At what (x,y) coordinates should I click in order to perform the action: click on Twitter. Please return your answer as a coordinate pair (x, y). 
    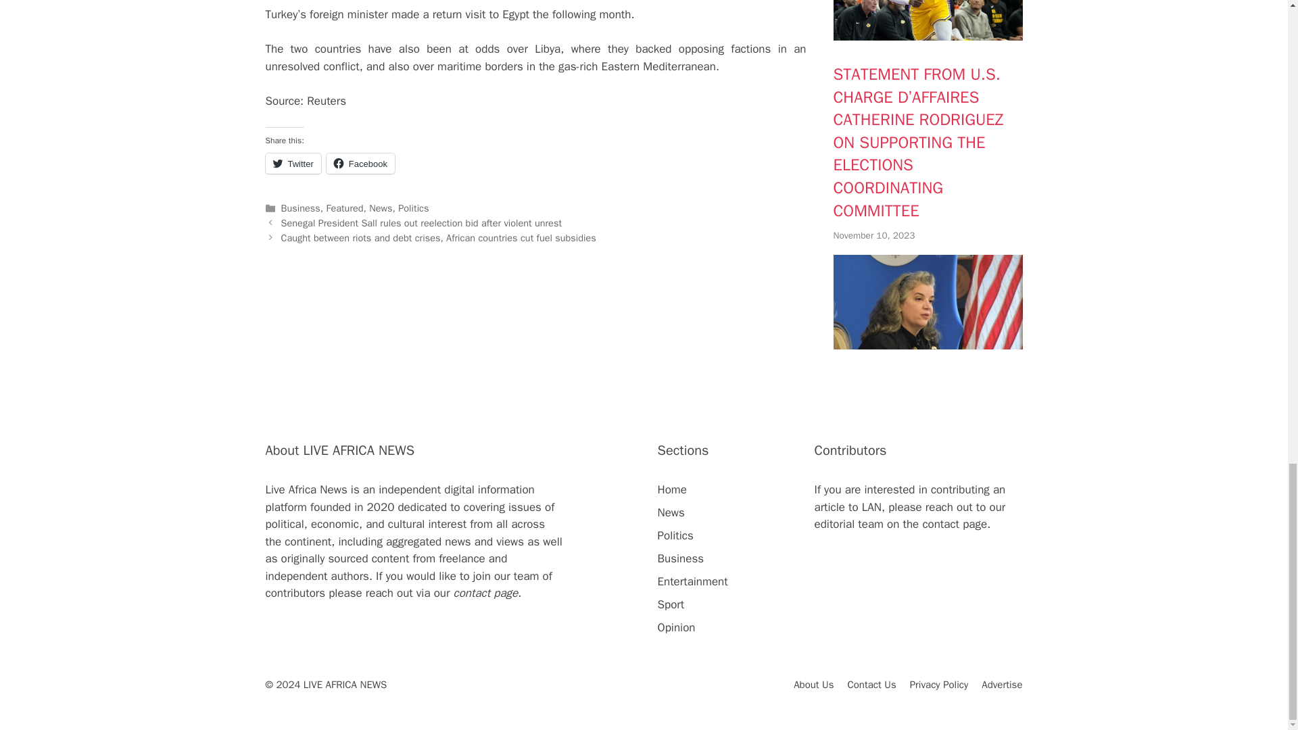
    Looking at the image, I should click on (292, 164).